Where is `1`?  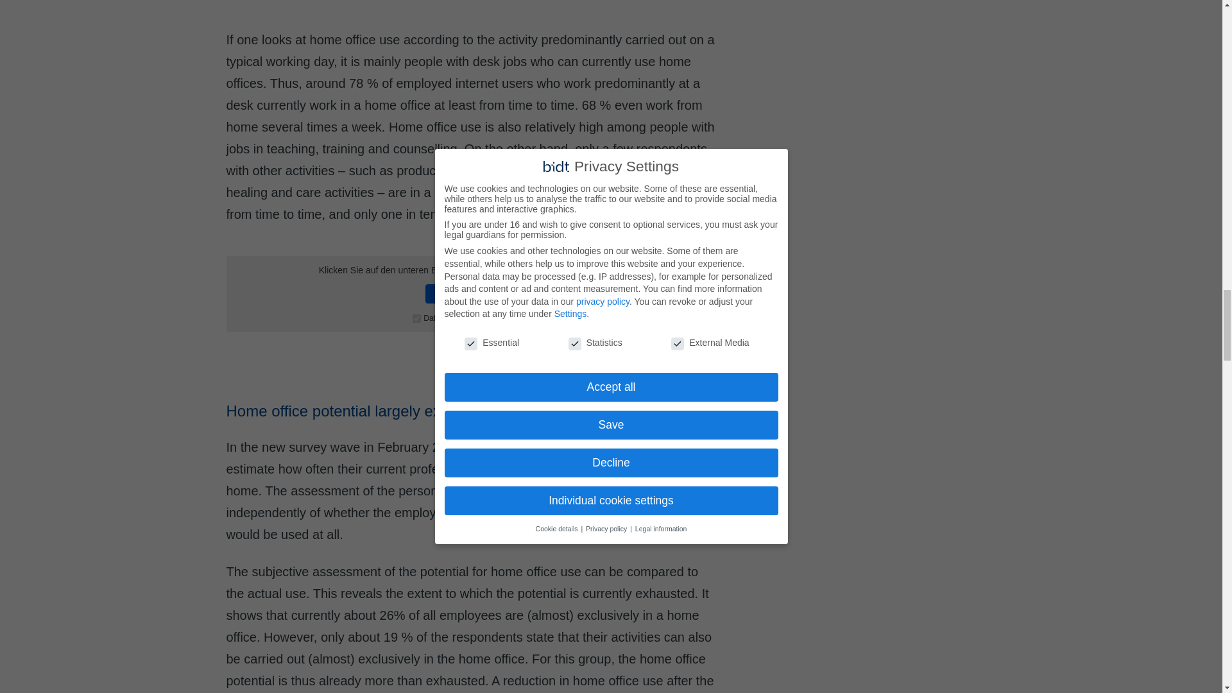
1 is located at coordinates (417, 318).